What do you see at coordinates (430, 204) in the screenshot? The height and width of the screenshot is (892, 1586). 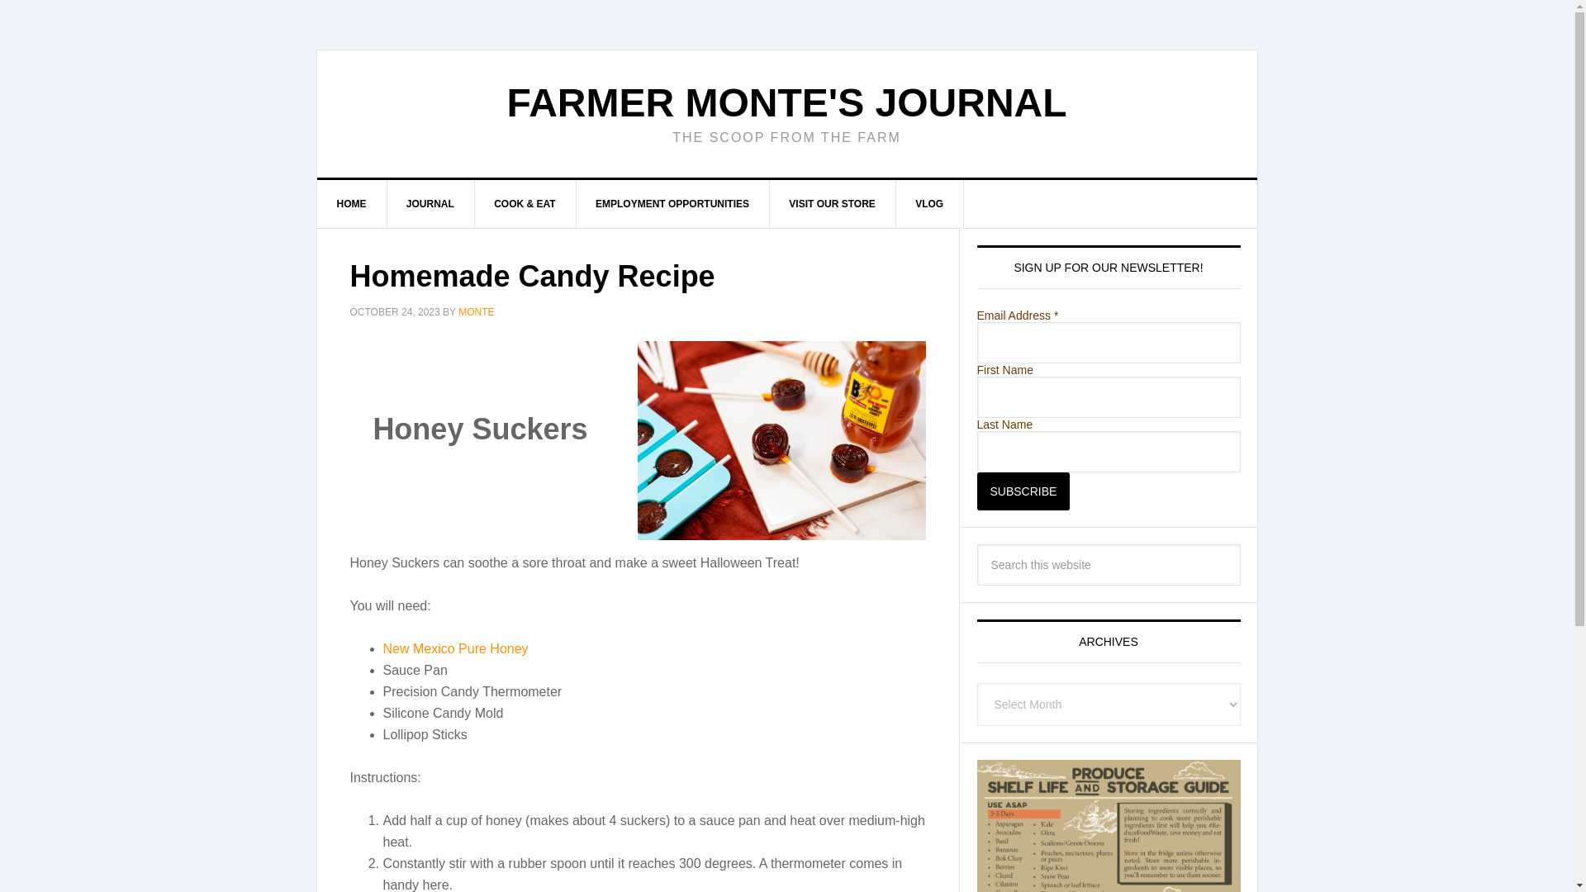 I see `JOURNAL` at bounding box center [430, 204].